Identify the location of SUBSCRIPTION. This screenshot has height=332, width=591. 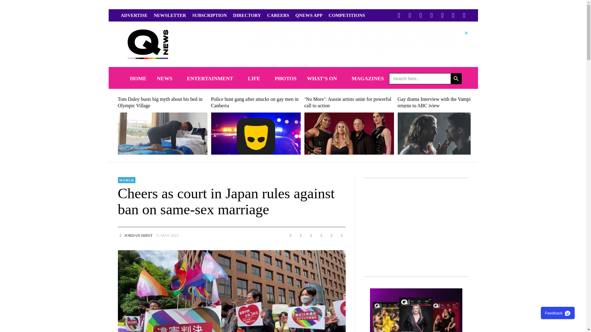
(210, 15).